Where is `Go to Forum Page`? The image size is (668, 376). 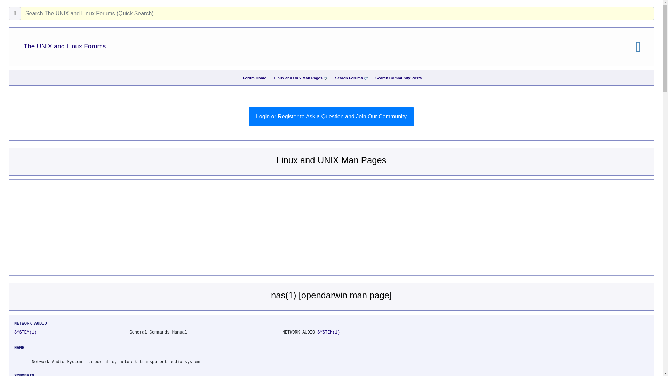 Go to Forum Page is located at coordinates (255, 78).